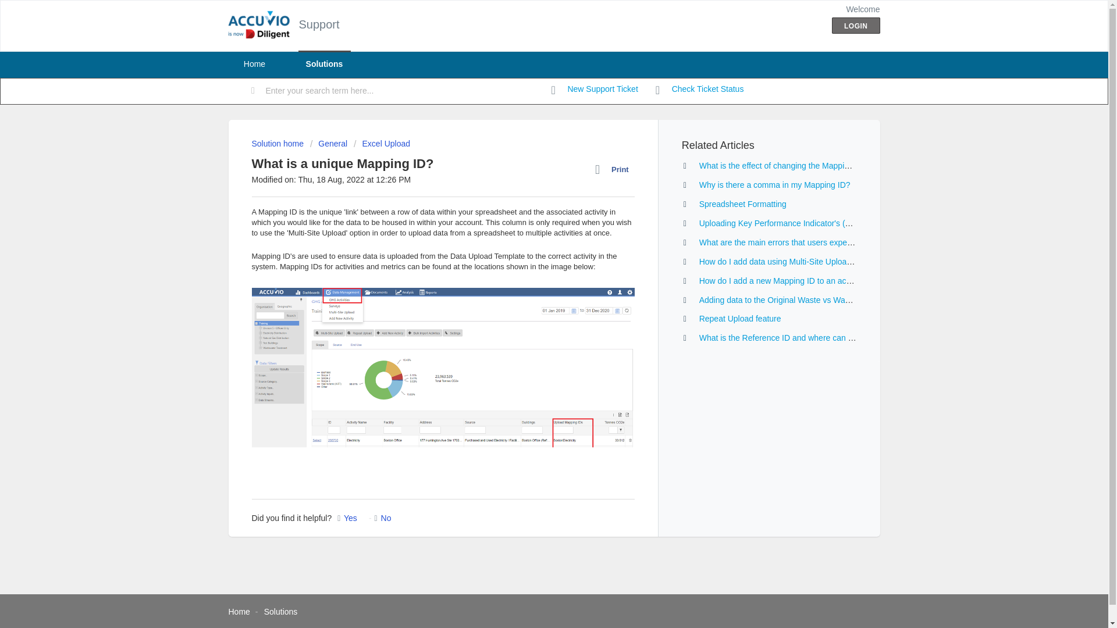  I want to click on Home, so click(239, 612).